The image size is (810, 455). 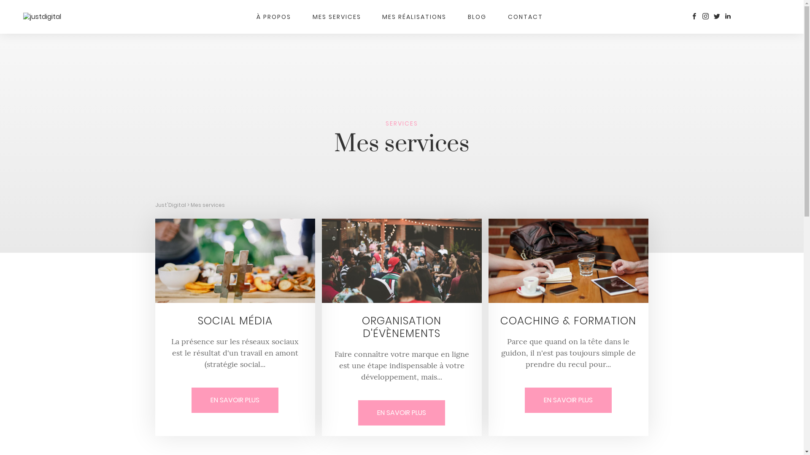 What do you see at coordinates (402, 413) in the screenshot?
I see `EN SAVOIR PLUS` at bounding box center [402, 413].